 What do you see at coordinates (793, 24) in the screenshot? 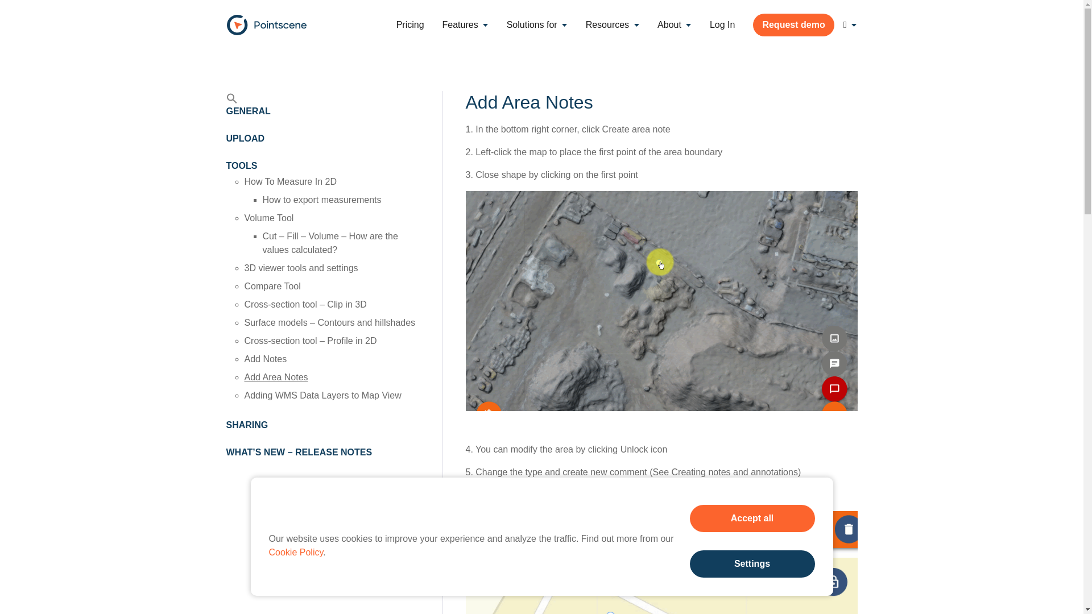
I see `Request demo` at bounding box center [793, 24].